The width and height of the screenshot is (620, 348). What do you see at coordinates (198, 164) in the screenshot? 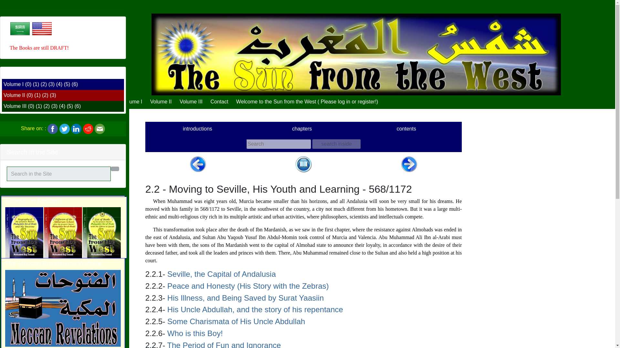
I see `previous section` at bounding box center [198, 164].